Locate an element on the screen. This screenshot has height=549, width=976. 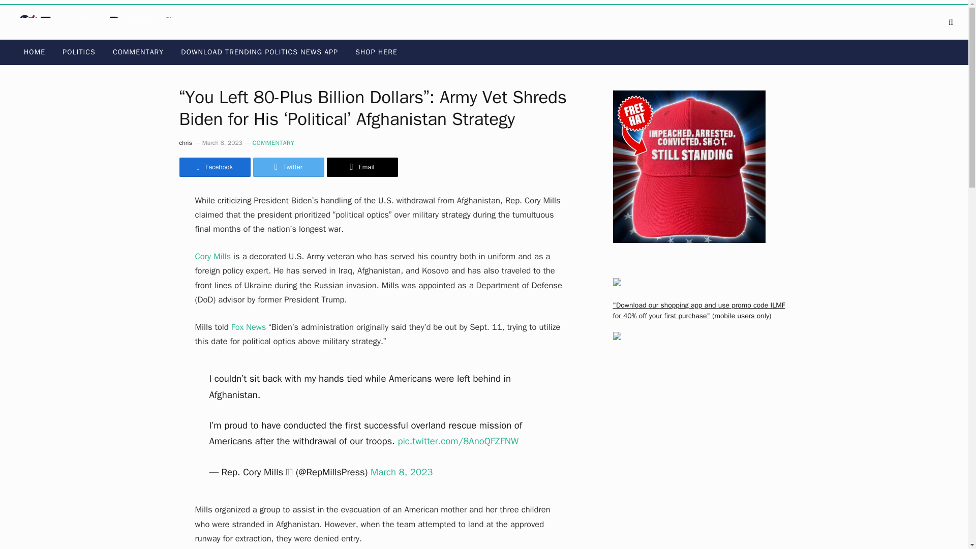
DOWNLOAD TRENDING POLITICS NEWS APP is located at coordinates (259, 52).